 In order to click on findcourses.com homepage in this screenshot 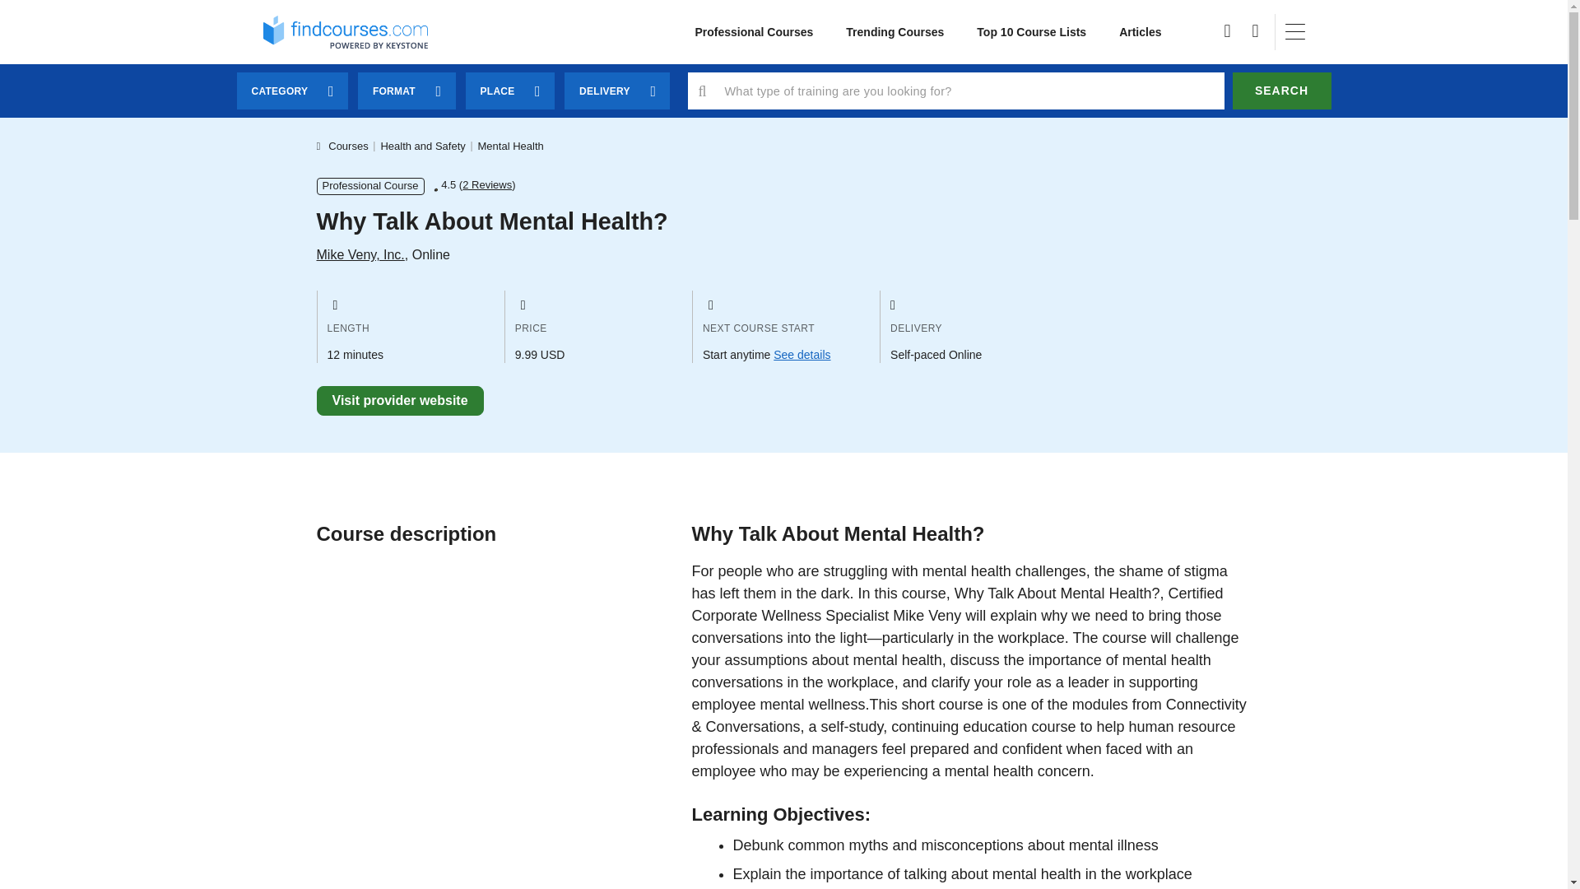, I will do `click(346, 31)`.